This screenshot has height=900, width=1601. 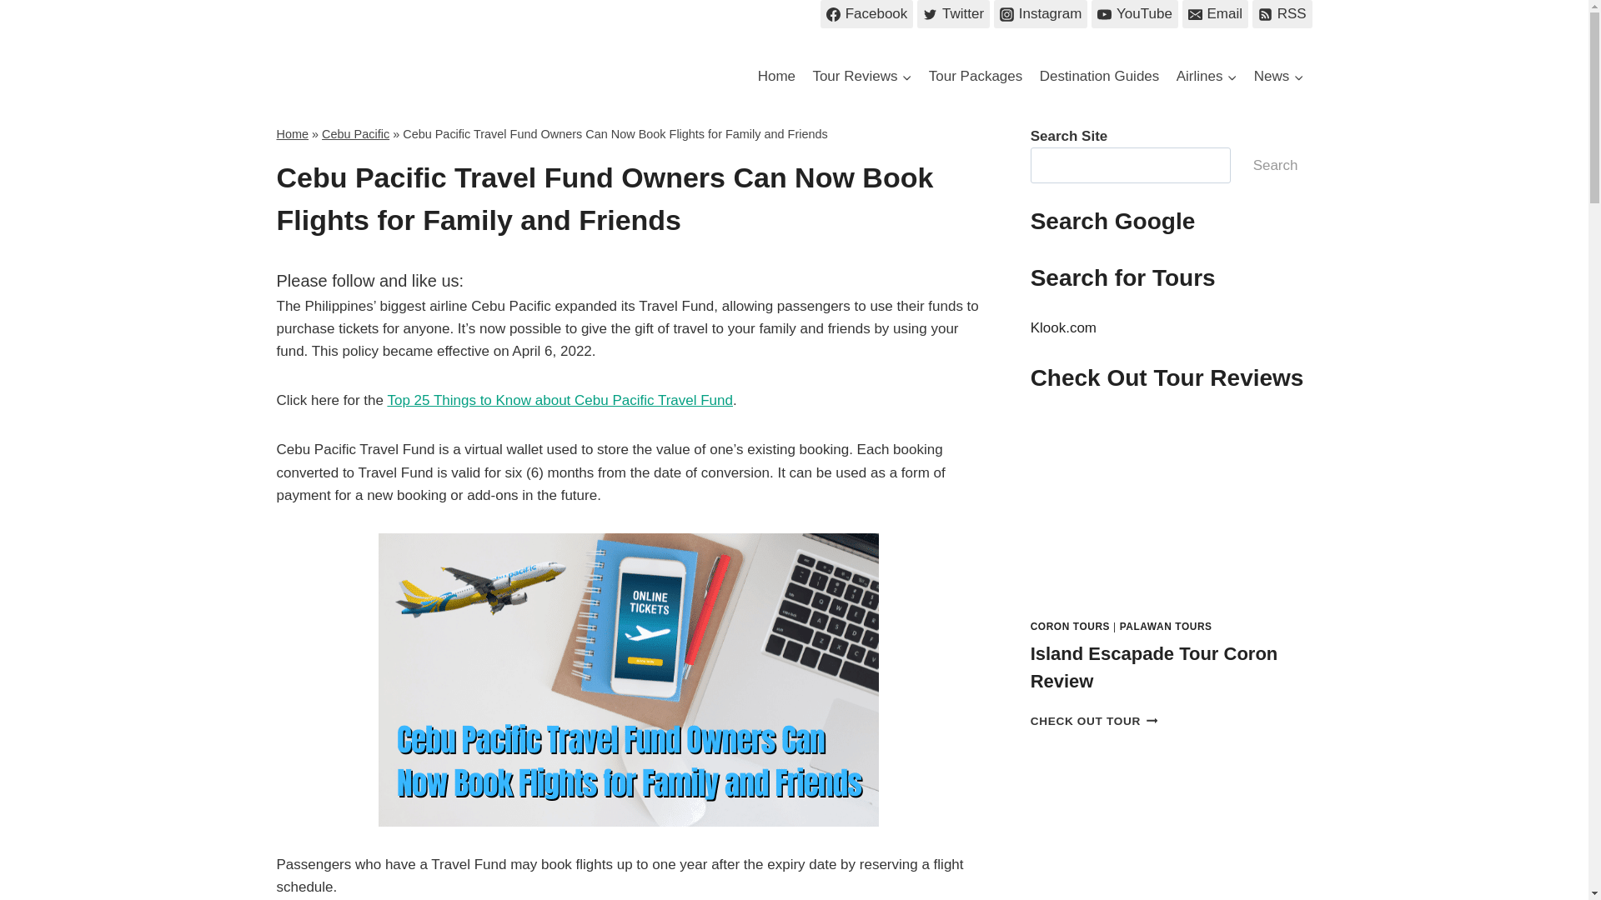 I want to click on Destination Guides, so click(x=1099, y=77).